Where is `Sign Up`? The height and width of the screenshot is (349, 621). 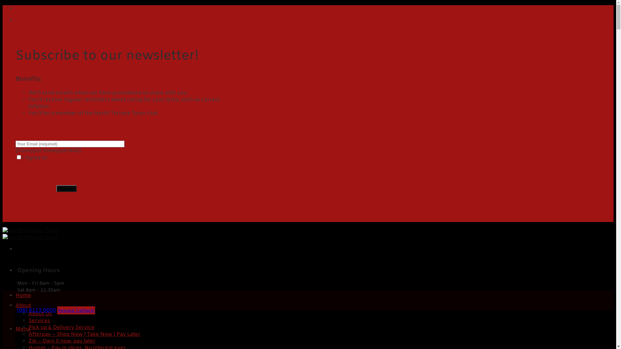 Sign Up is located at coordinates (67, 189).